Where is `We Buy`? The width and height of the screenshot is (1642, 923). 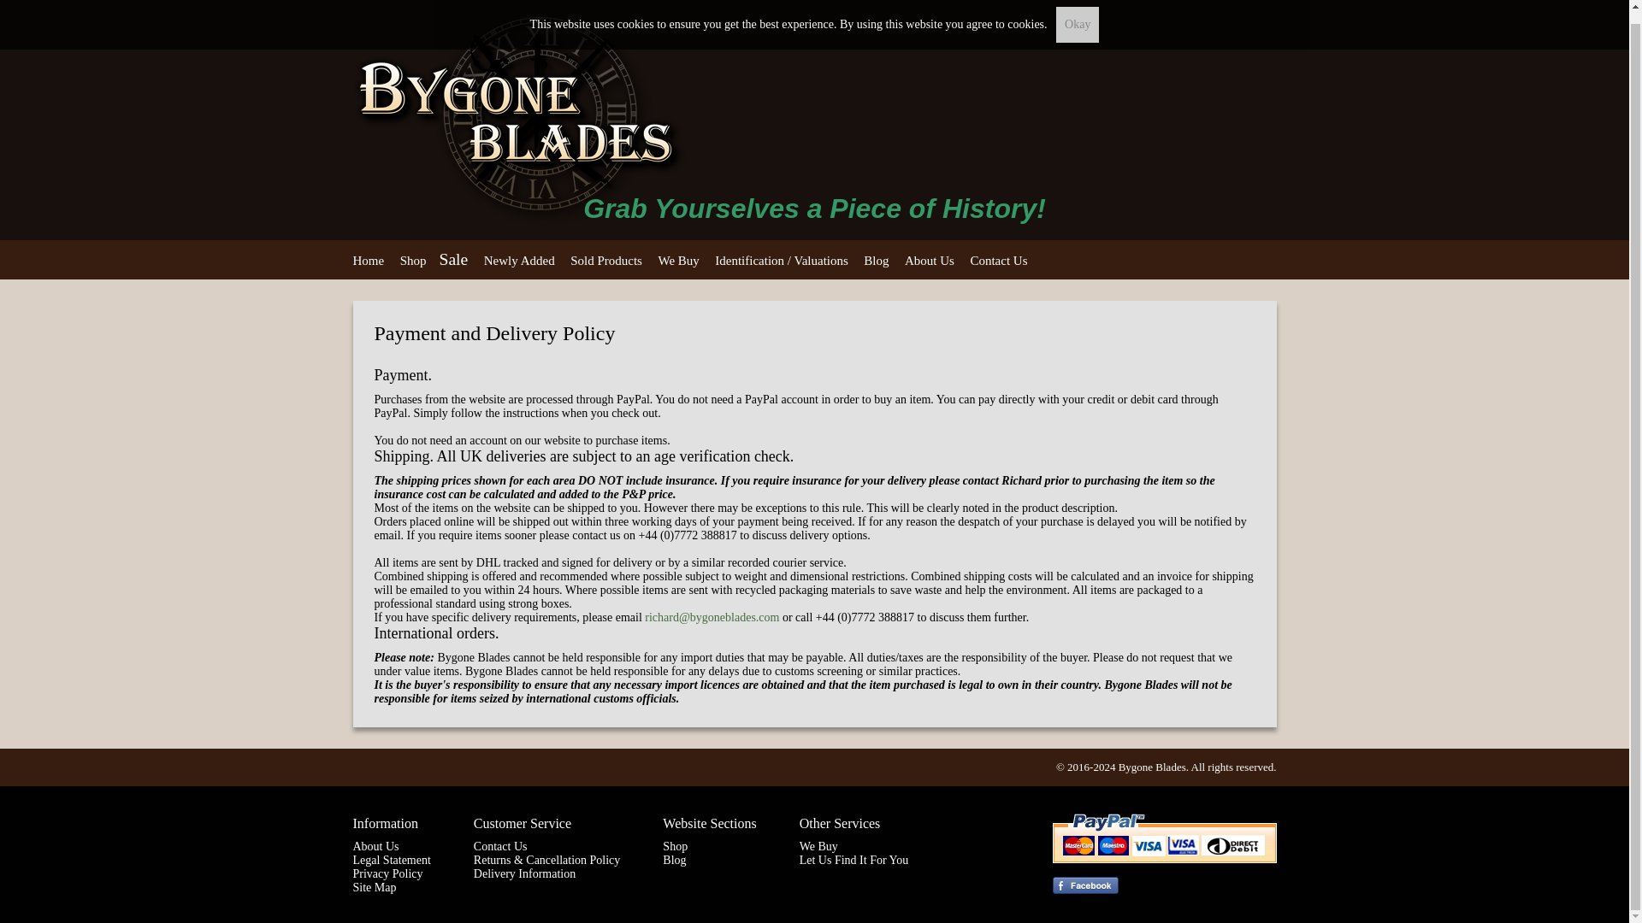 We Buy is located at coordinates (678, 261).